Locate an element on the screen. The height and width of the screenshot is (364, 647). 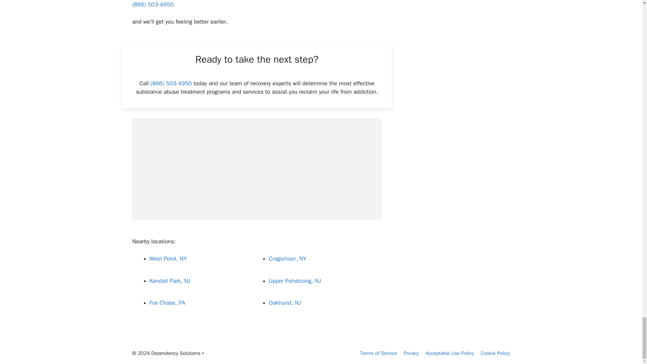
Fox Chase, PA is located at coordinates (167, 303).